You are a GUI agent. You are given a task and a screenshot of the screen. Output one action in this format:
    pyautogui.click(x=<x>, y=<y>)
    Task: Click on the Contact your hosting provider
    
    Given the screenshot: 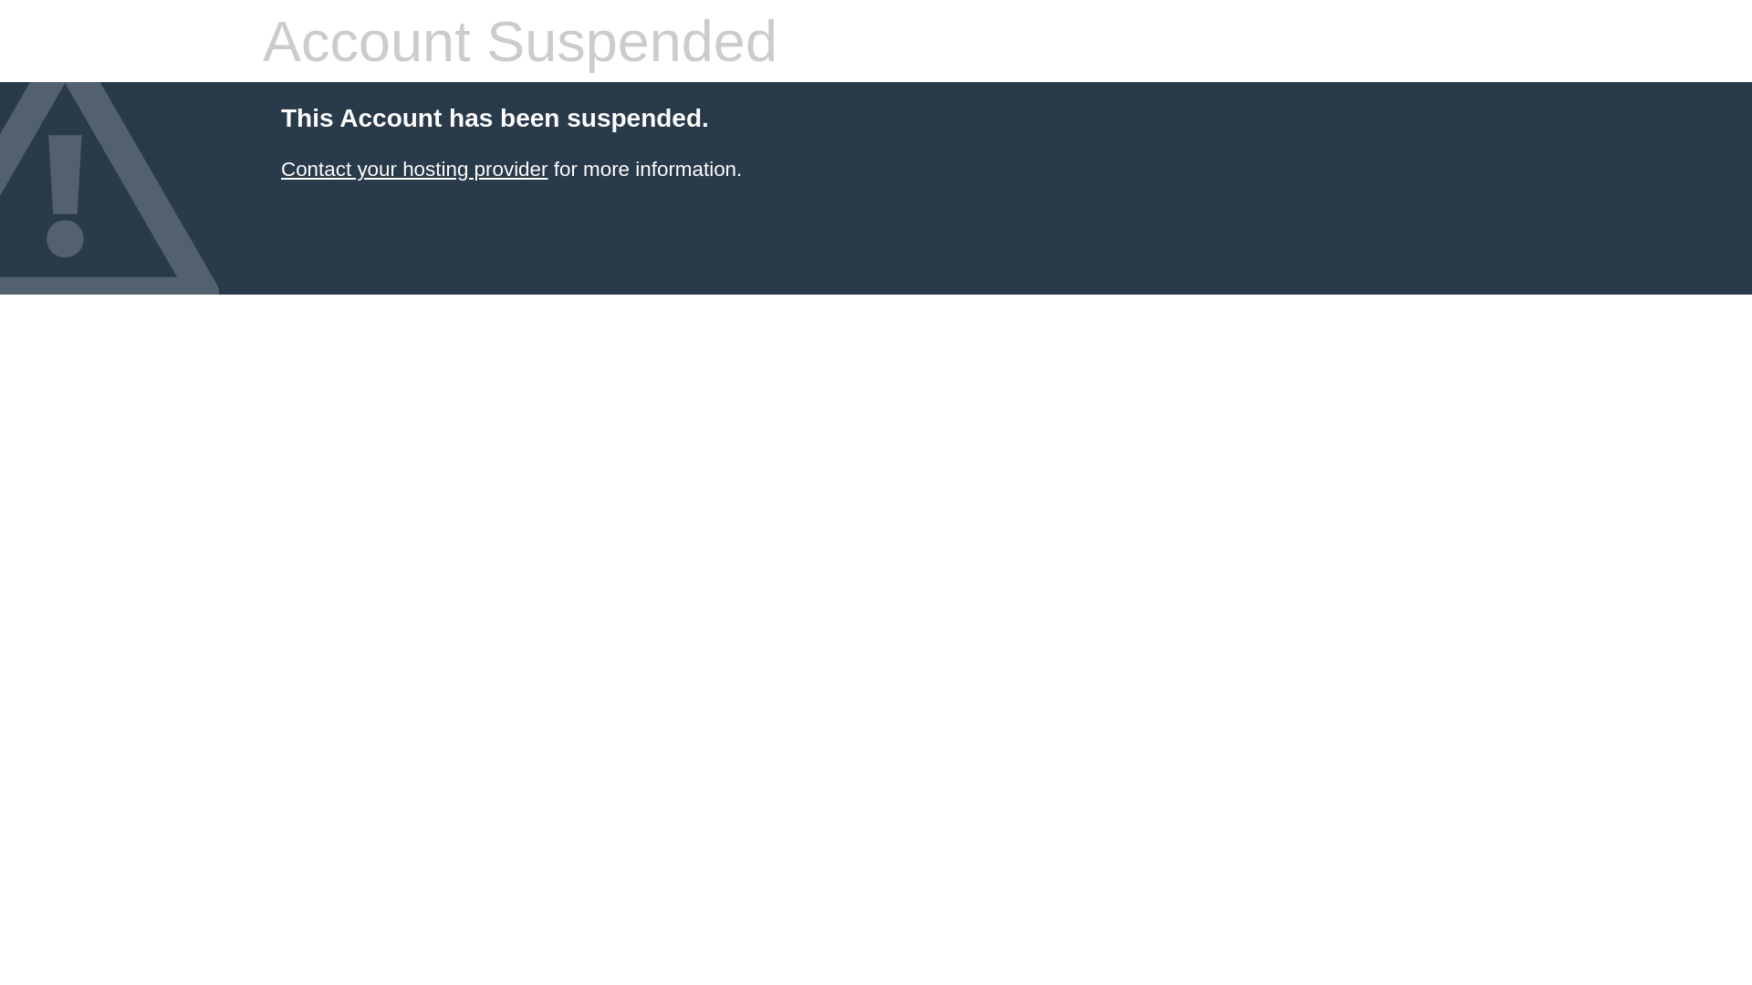 What is the action you would take?
    pyautogui.click(x=414, y=170)
    